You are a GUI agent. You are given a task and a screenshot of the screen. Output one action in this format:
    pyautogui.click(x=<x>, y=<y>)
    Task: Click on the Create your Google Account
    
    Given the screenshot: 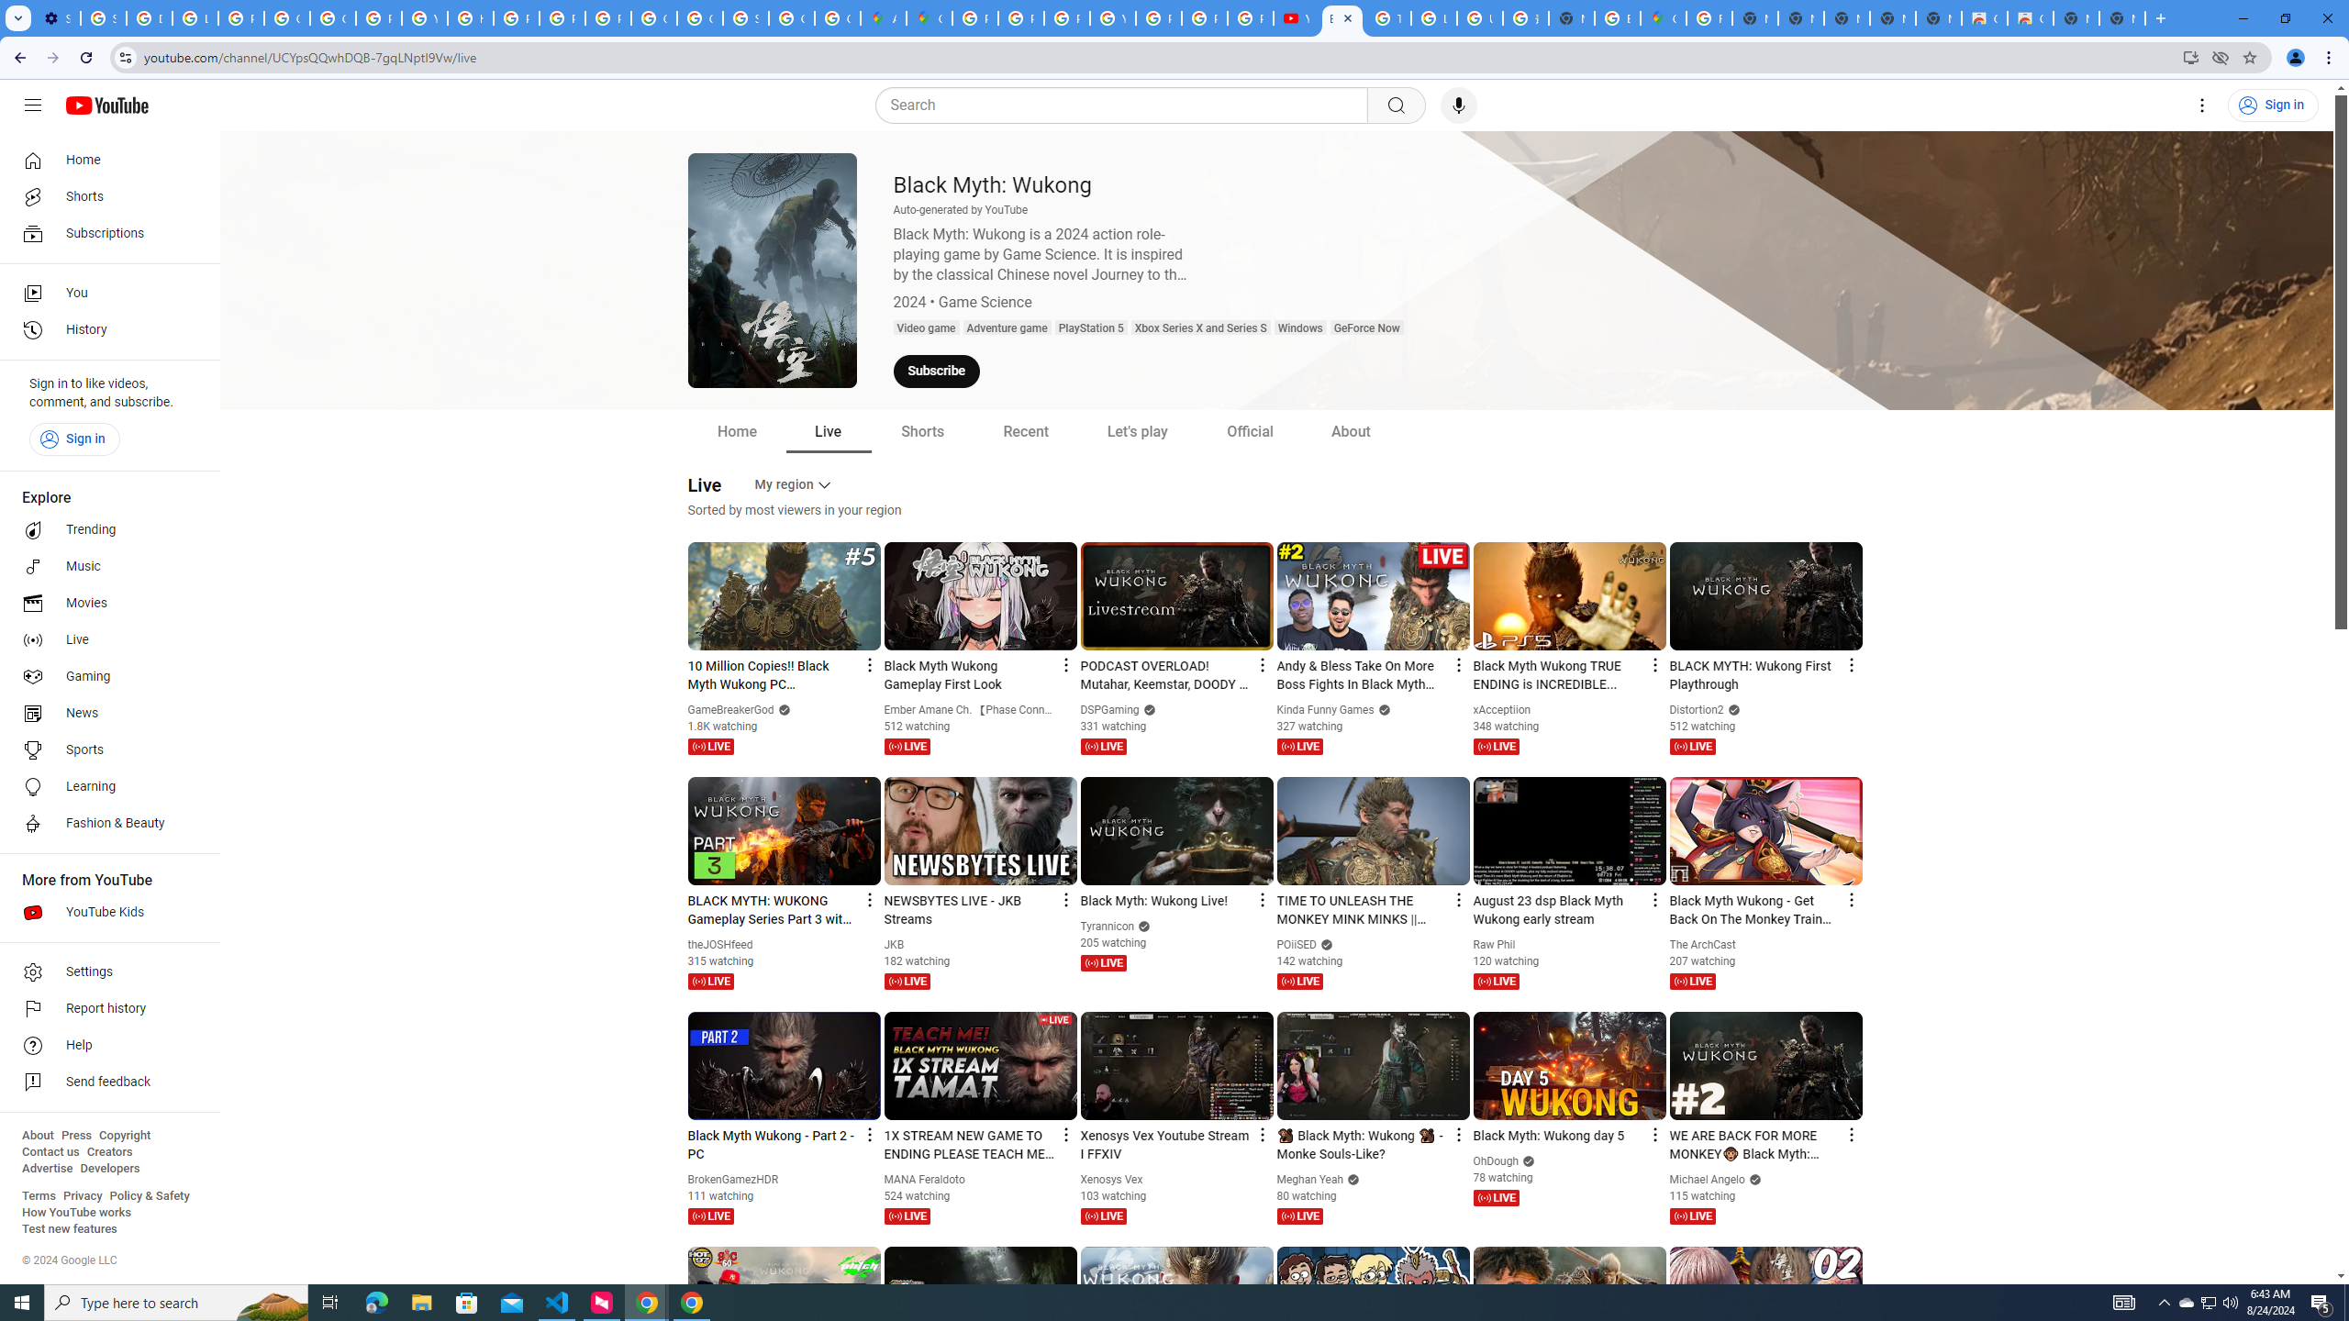 What is the action you would take?
    pyautogui.click(x=837, y=18)
    